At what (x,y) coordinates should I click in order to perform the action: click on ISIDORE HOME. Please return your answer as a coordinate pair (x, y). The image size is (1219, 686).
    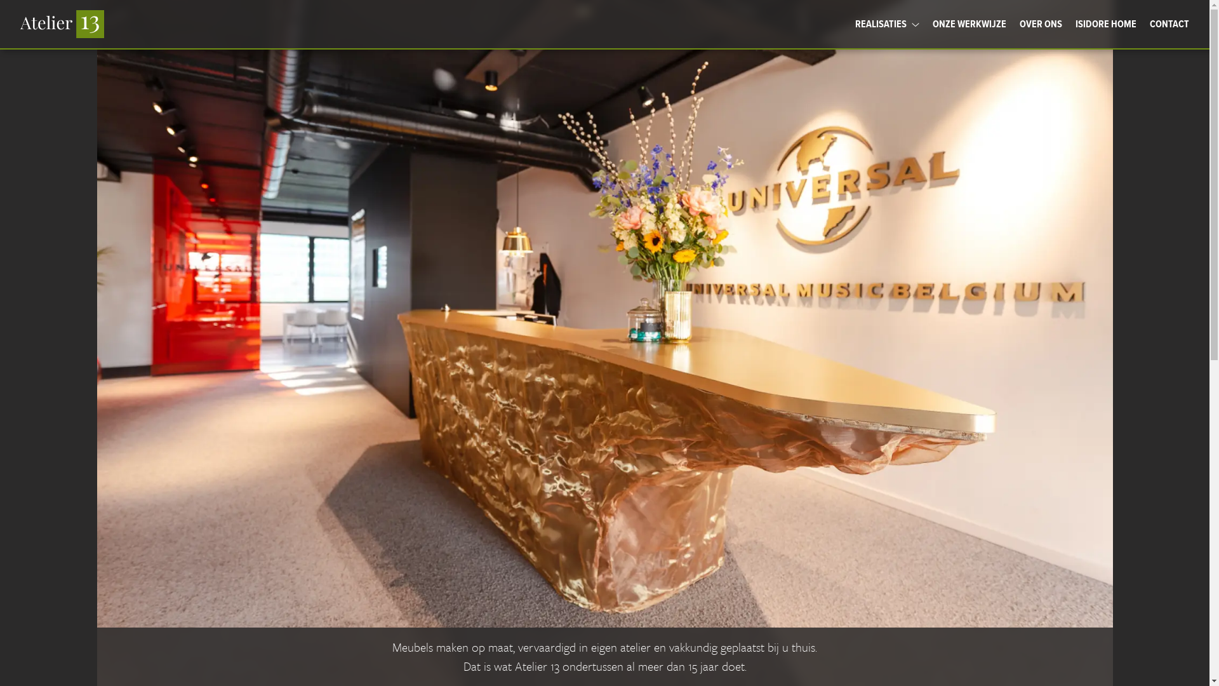
    Looking at the image, I should click on (1106, 24).